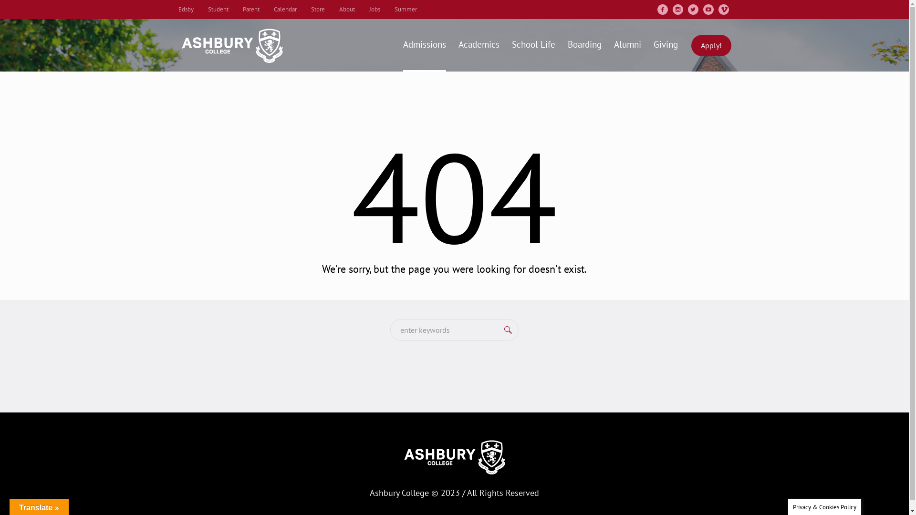 This screenshot has width=916, height=515. I want to click on Jobs, so click(375, 10).